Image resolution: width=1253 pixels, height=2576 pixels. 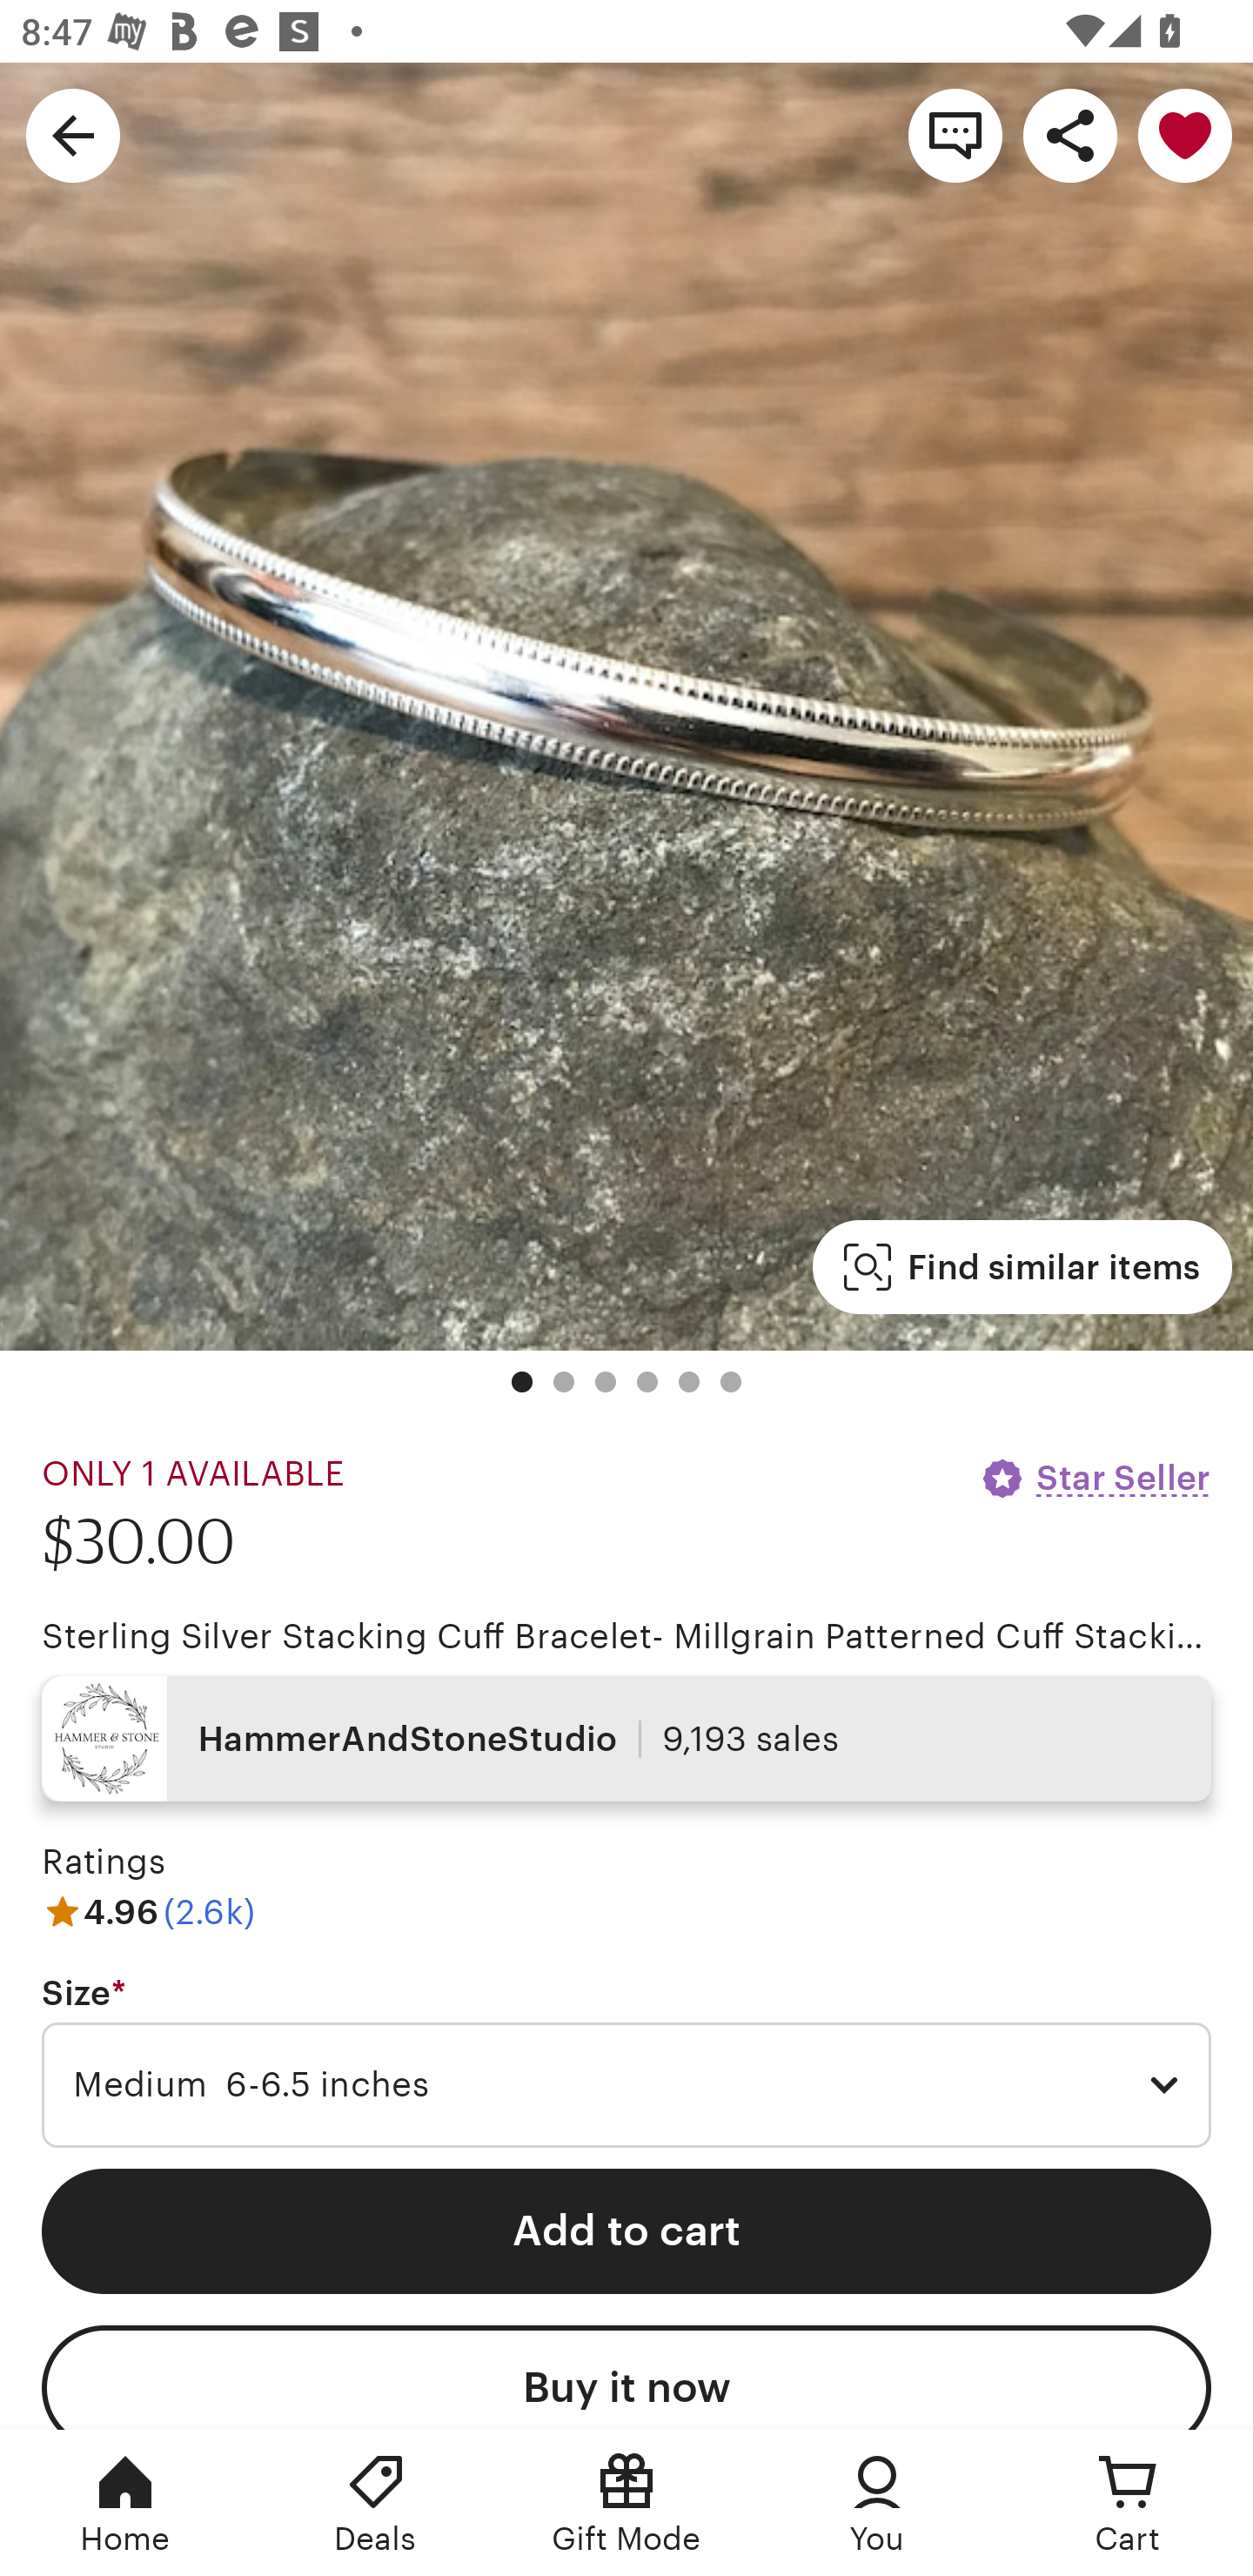 I want to click on Add to cart, so click(x=626, y=2231).